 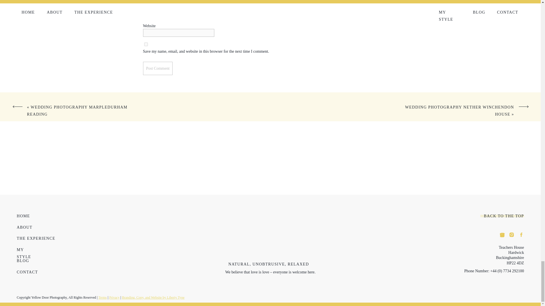 What do you see at coordinates (28, 271) in the screenshot?
I see `CONTACT` at bounding box center [28, 271].